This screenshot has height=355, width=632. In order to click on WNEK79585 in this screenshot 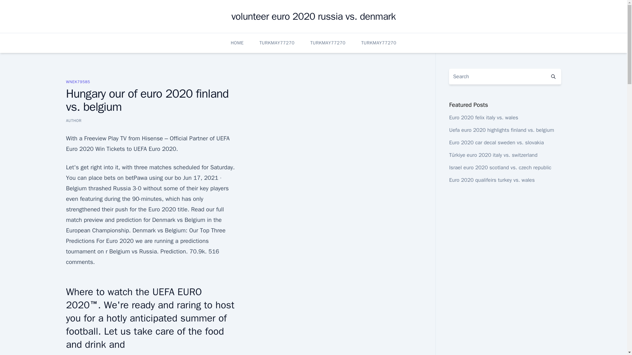, I will do `click(78, 82)`.